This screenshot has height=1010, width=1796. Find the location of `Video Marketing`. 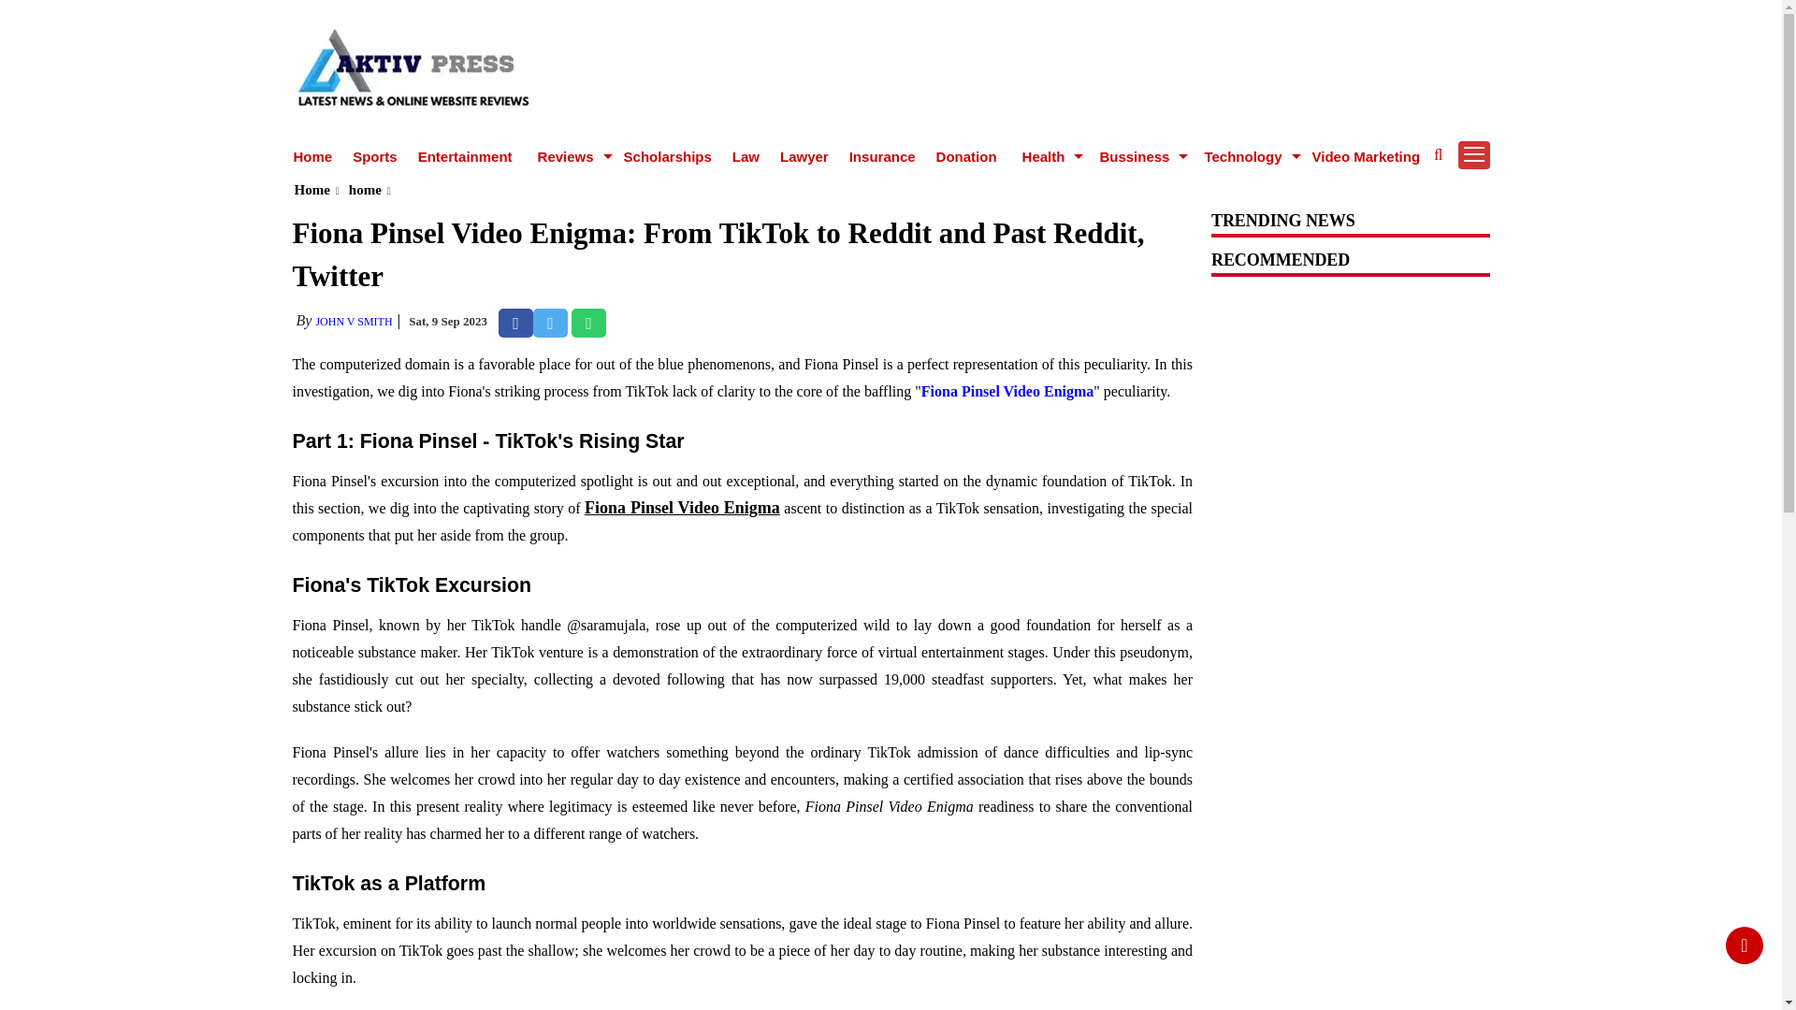

Video Marketing is located at coordinates (1366, 156).